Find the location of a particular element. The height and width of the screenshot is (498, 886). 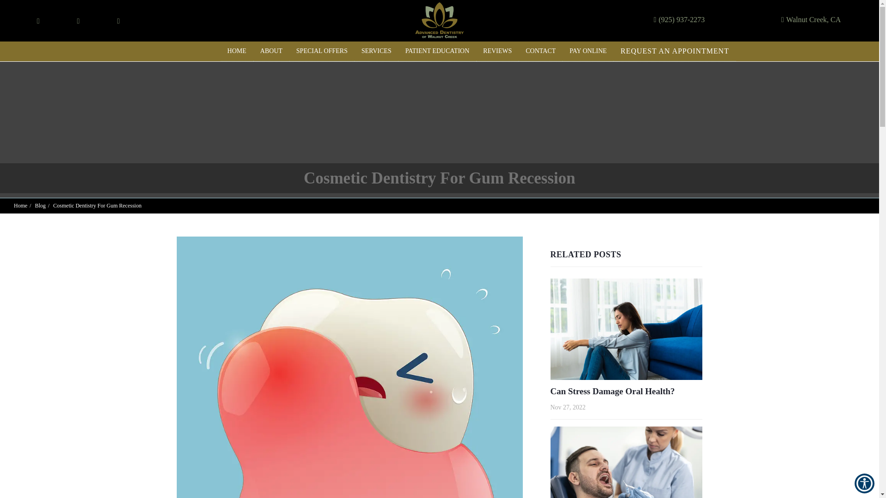

PATIENT EDUCATION is located at coordinates (437, 51).